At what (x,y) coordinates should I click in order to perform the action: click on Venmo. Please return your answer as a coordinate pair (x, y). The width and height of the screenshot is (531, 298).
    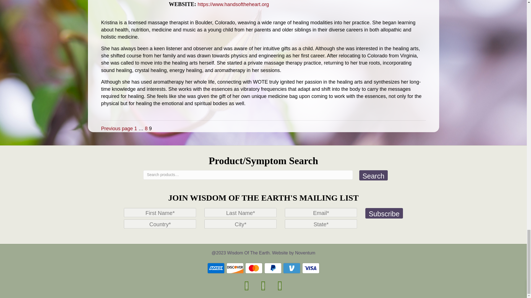
    Looking at the image, I should click on (291, 268).